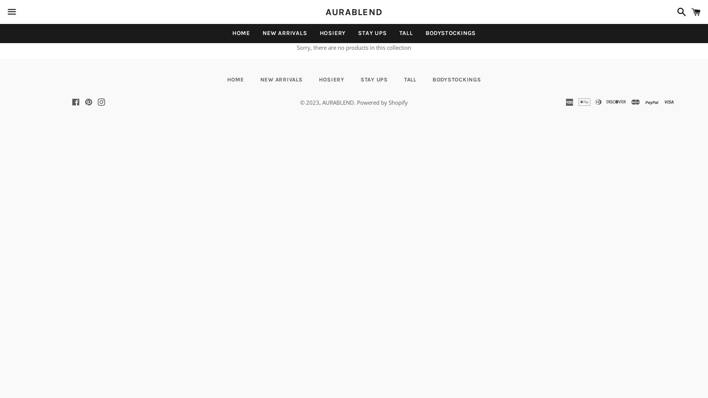 This screenshot has width=708, height=398. Describe the element at coordinates (76, 103) in the screenshot. I see `Facebook` at that location.